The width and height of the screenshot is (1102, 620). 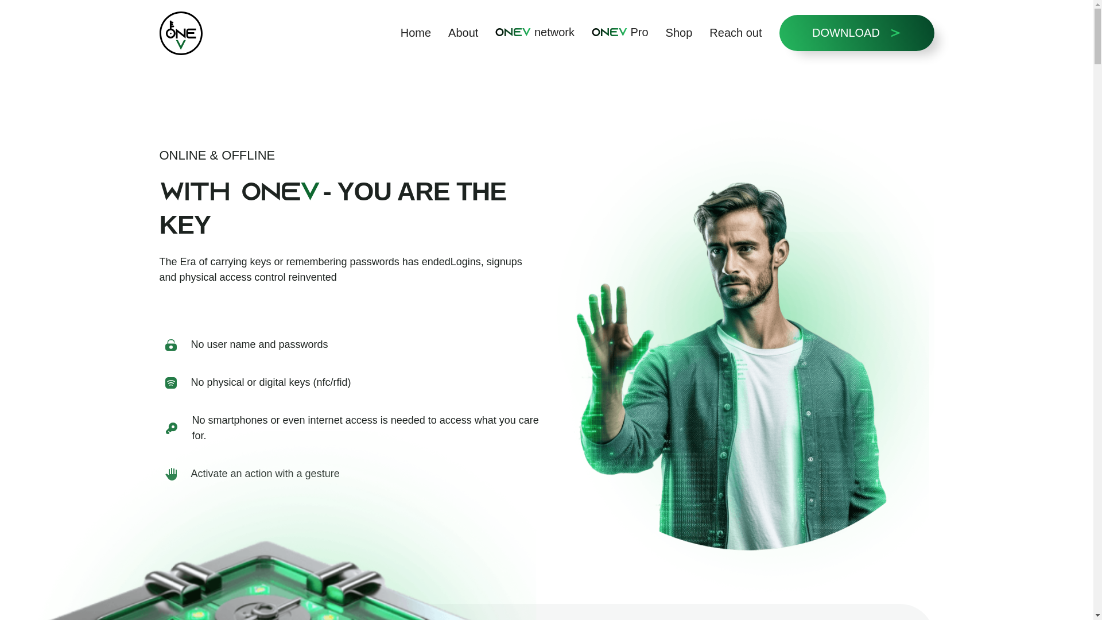 What do you see at coordinates (463, 33) in the screenshot?
I see `About` at bounding box center [463, 33].